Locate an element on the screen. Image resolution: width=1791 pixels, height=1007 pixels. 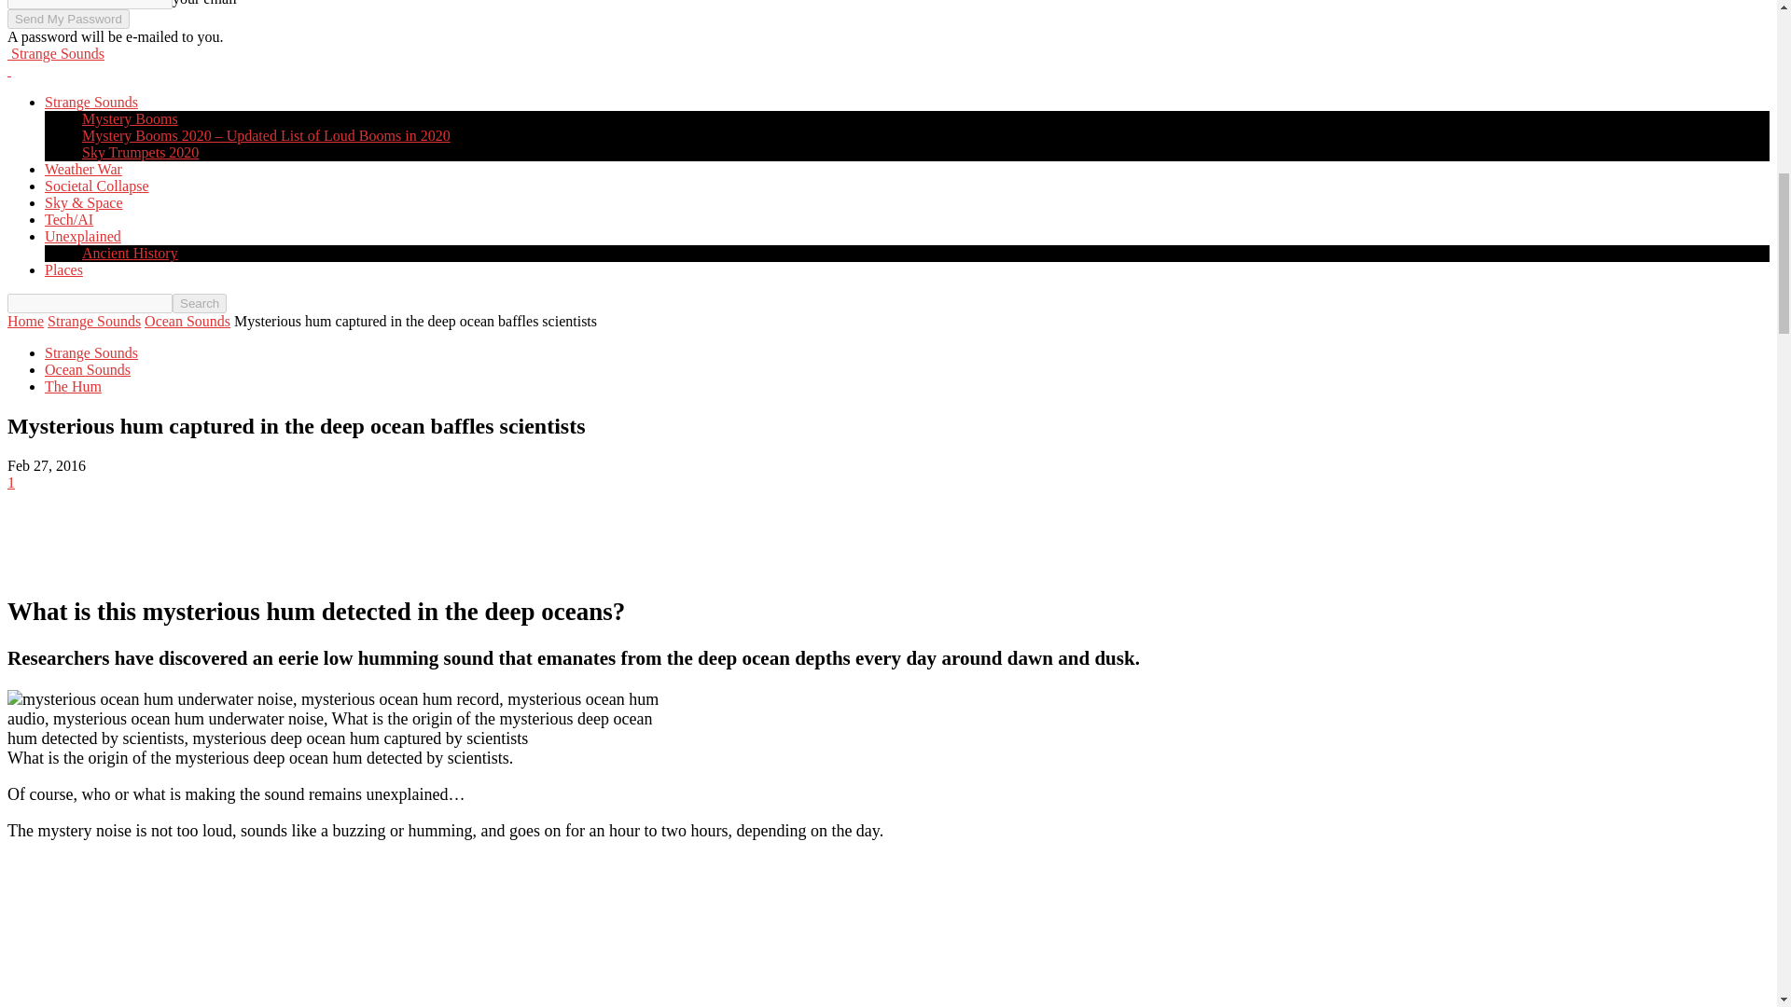
Send My Password is located at coordinates (67, 19).